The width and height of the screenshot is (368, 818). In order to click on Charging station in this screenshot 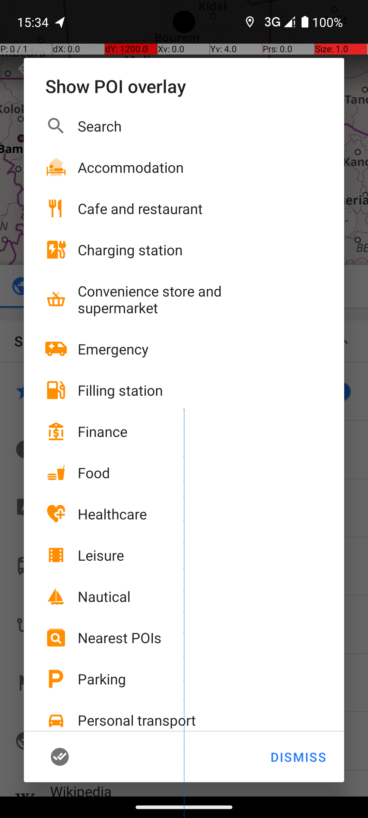, I will do `click(130, 249)`.